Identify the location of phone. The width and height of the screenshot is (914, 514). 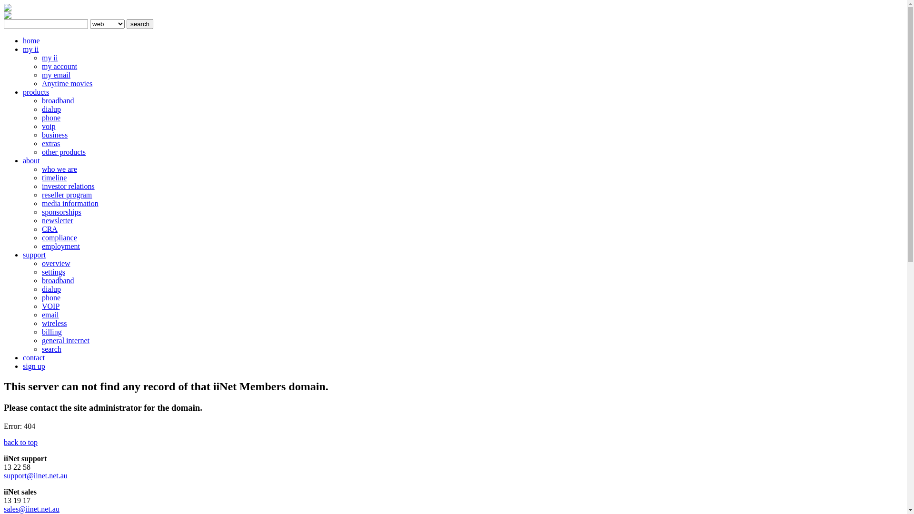
(51, 298).